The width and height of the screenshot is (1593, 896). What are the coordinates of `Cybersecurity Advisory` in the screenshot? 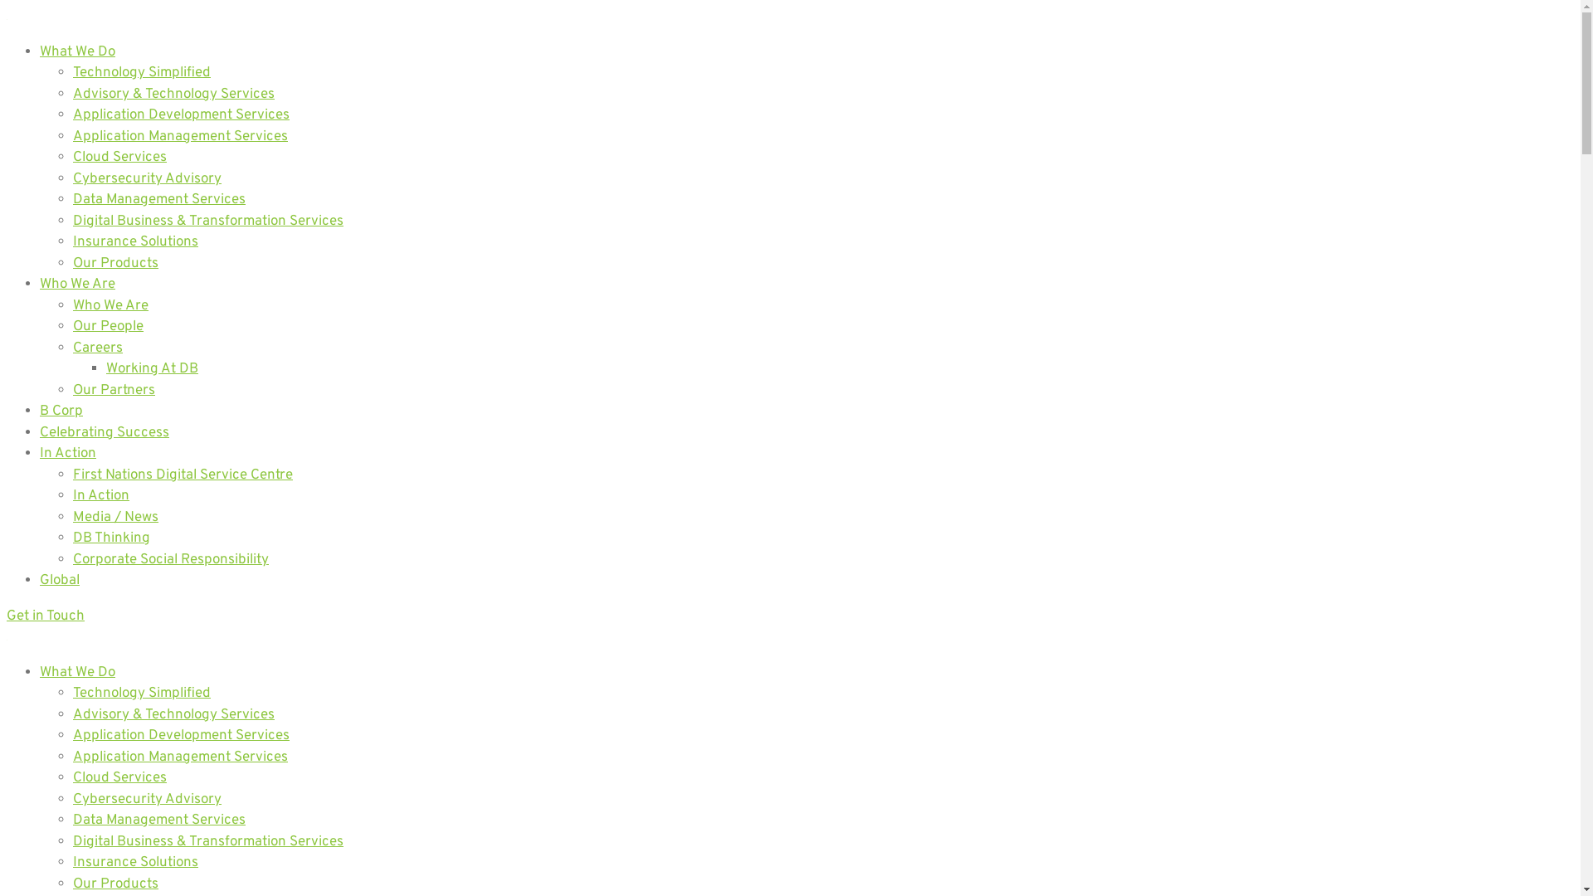 It's located at (148, 799).